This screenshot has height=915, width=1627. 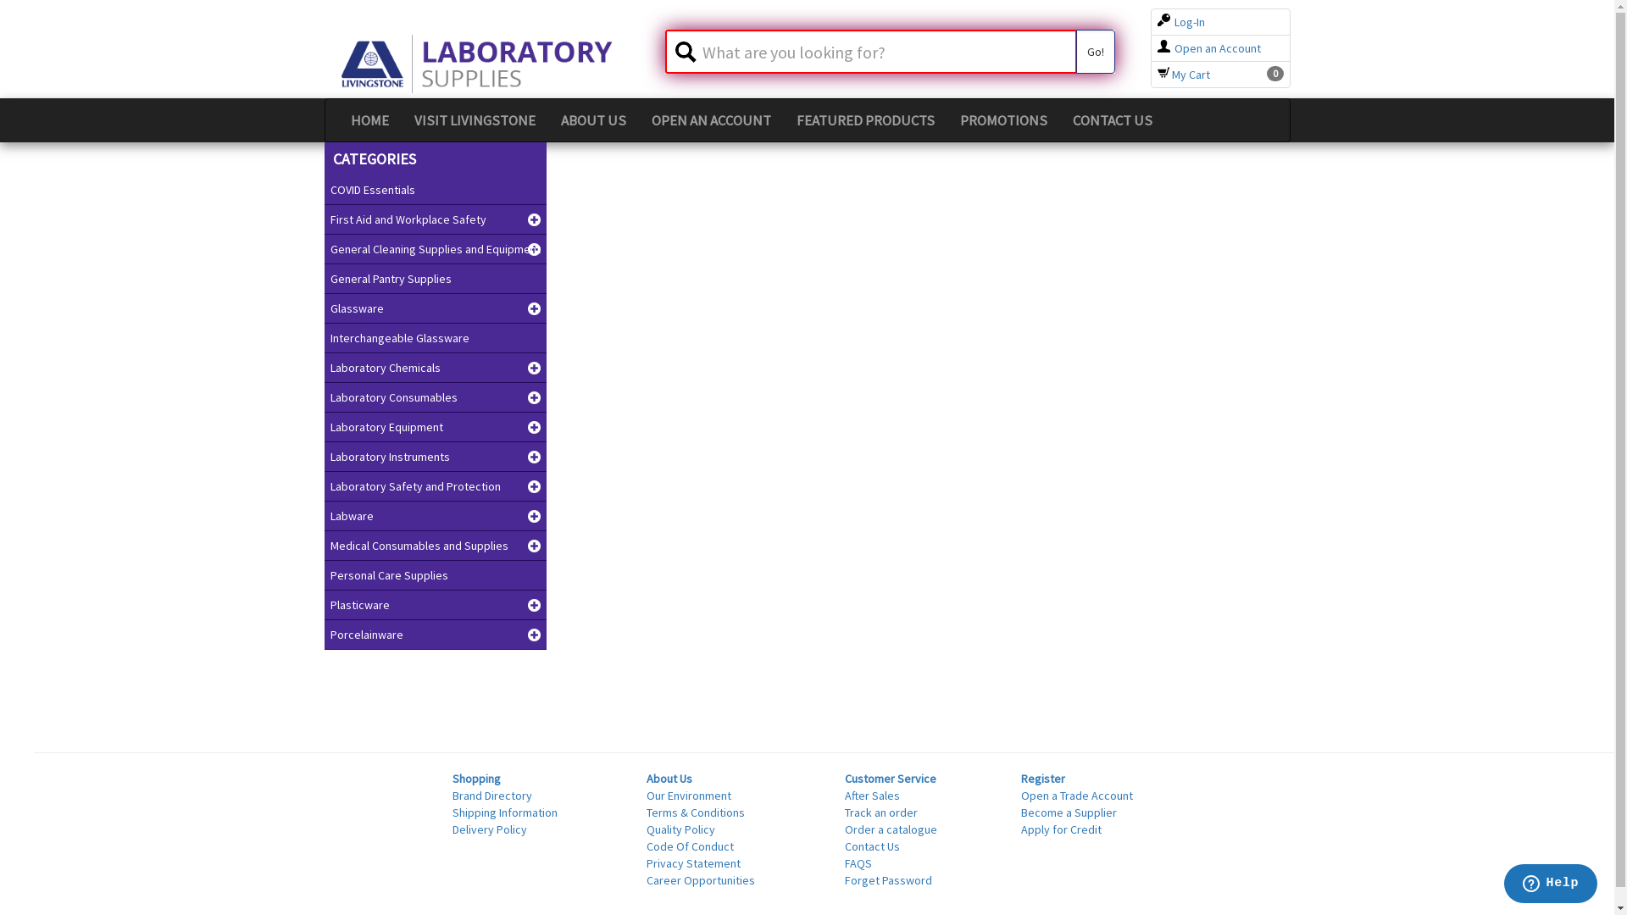 I want to click on Plasticware, so click(x=436, y=605).